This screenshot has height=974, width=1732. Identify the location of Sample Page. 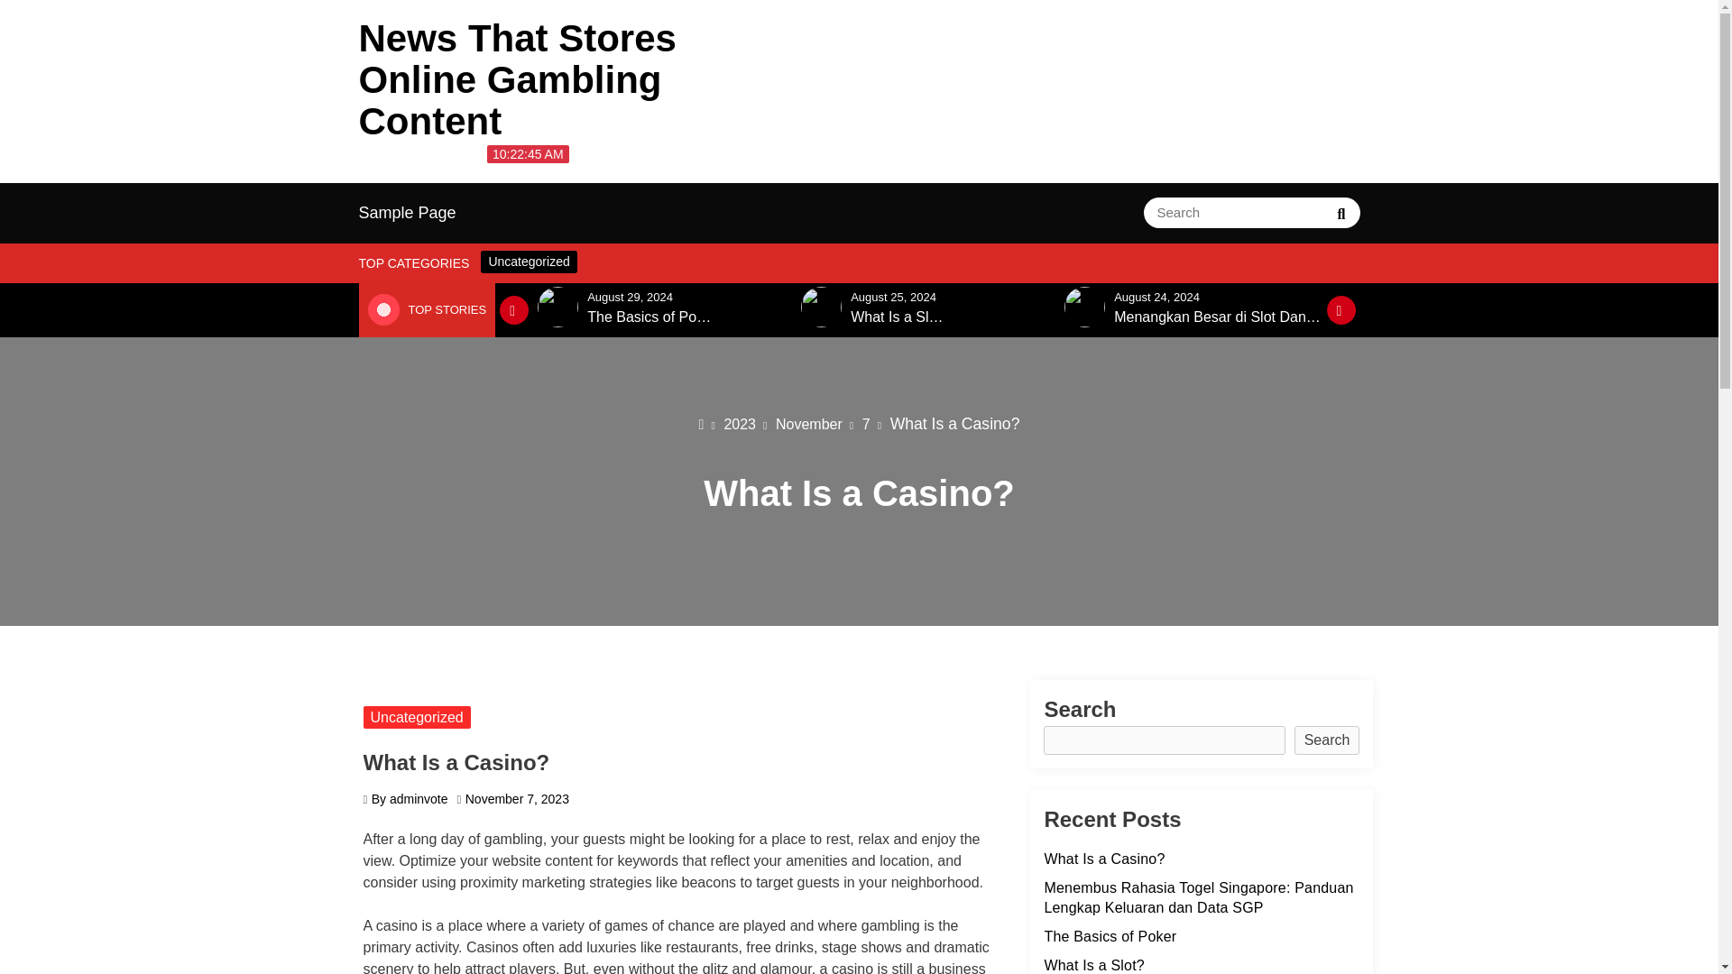
(408, 213).